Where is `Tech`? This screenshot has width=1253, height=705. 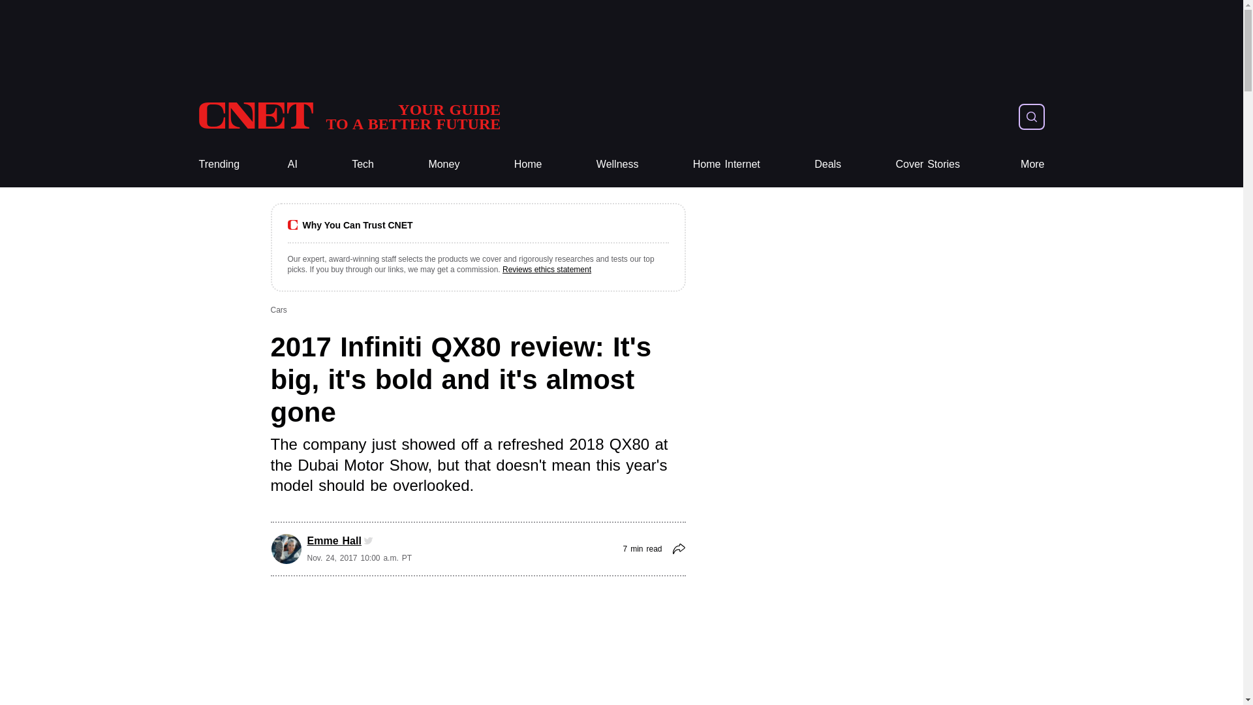
Tech is located at coordinates (363, 164).